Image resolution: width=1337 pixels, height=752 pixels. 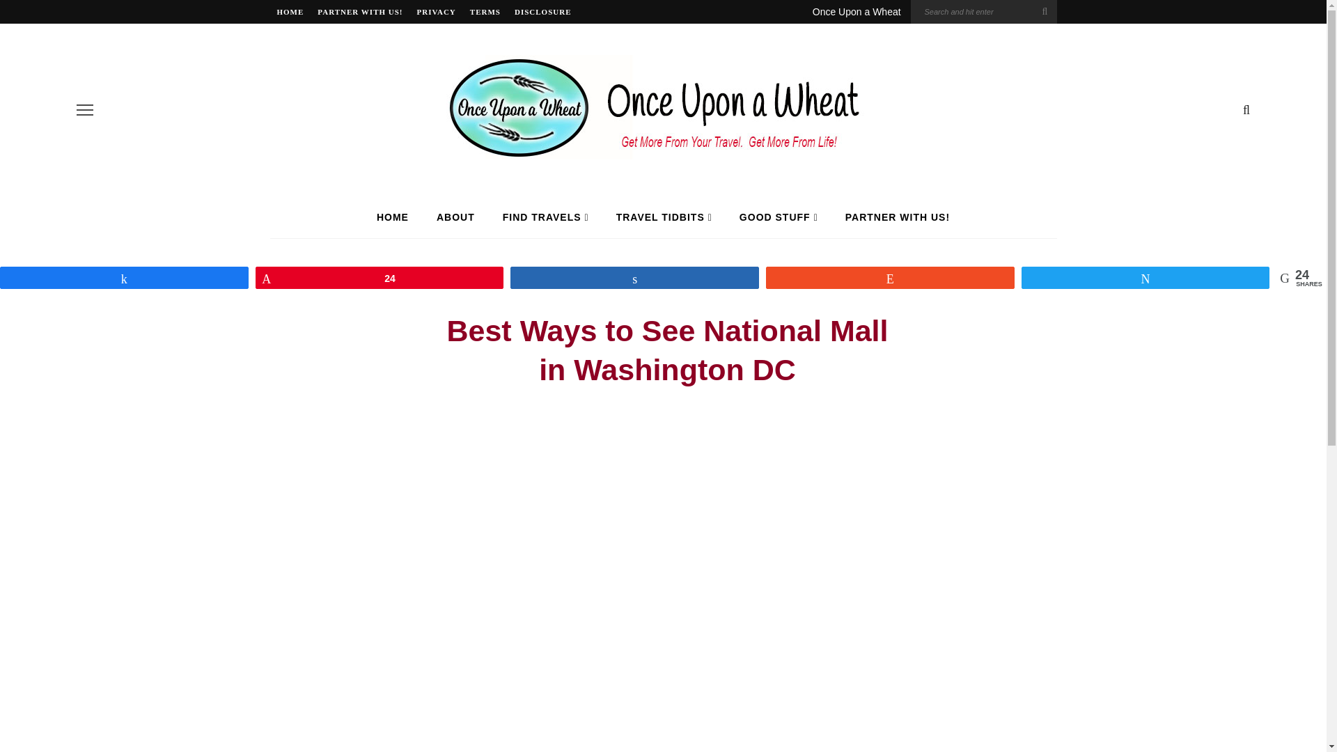 I want to click on PRIVACY, so click(x=436, y=11).